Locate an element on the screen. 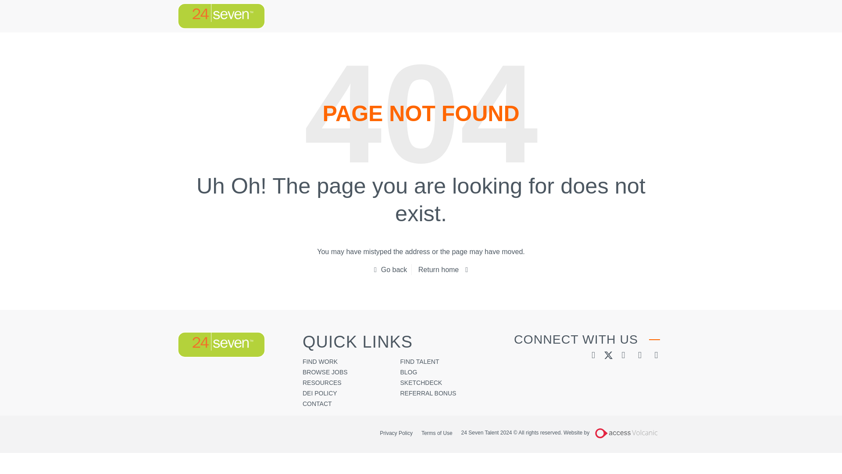 This screenshot has width=842, height=474. 24 Seven is located at coordinates (221, 16).